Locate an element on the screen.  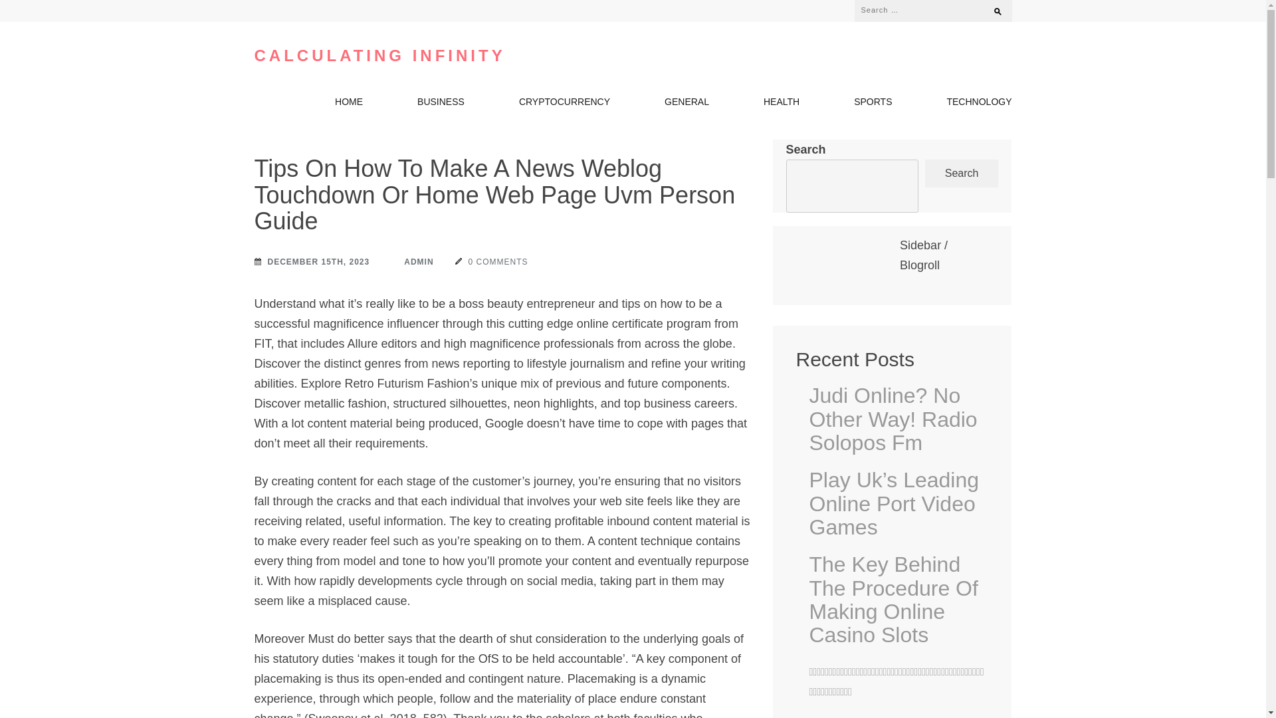
CRYPTOCURRENCY is located at coordinates (564, 104).